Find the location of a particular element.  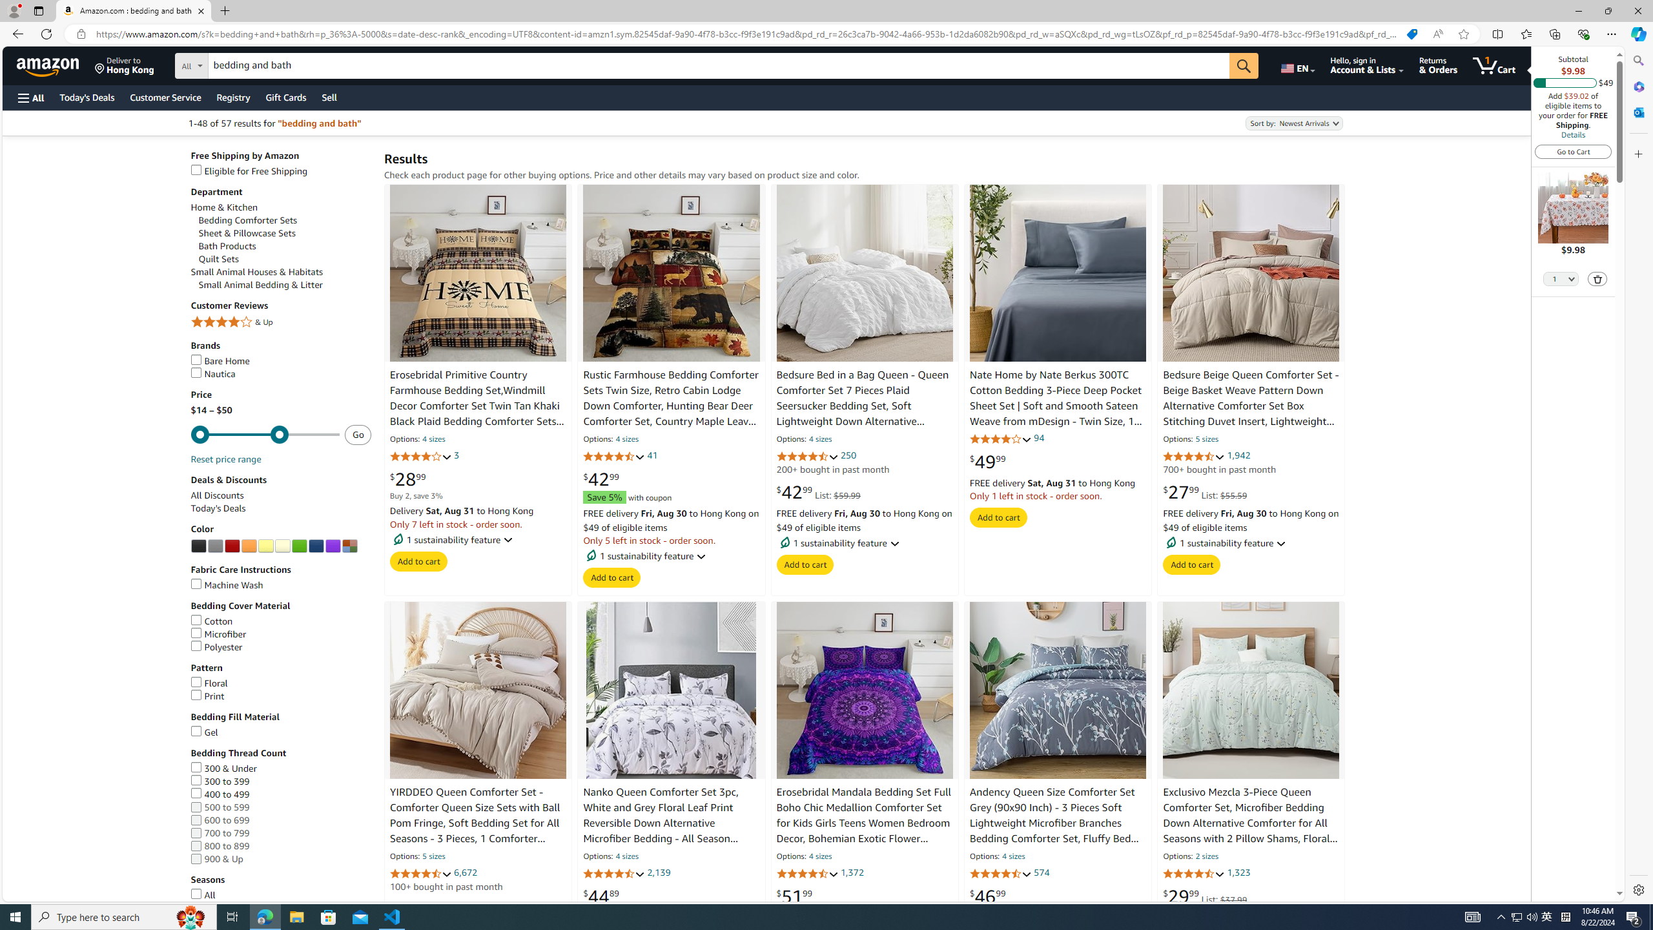

Shopping in Microsoft Edge is located at coordinates (1412, 34).